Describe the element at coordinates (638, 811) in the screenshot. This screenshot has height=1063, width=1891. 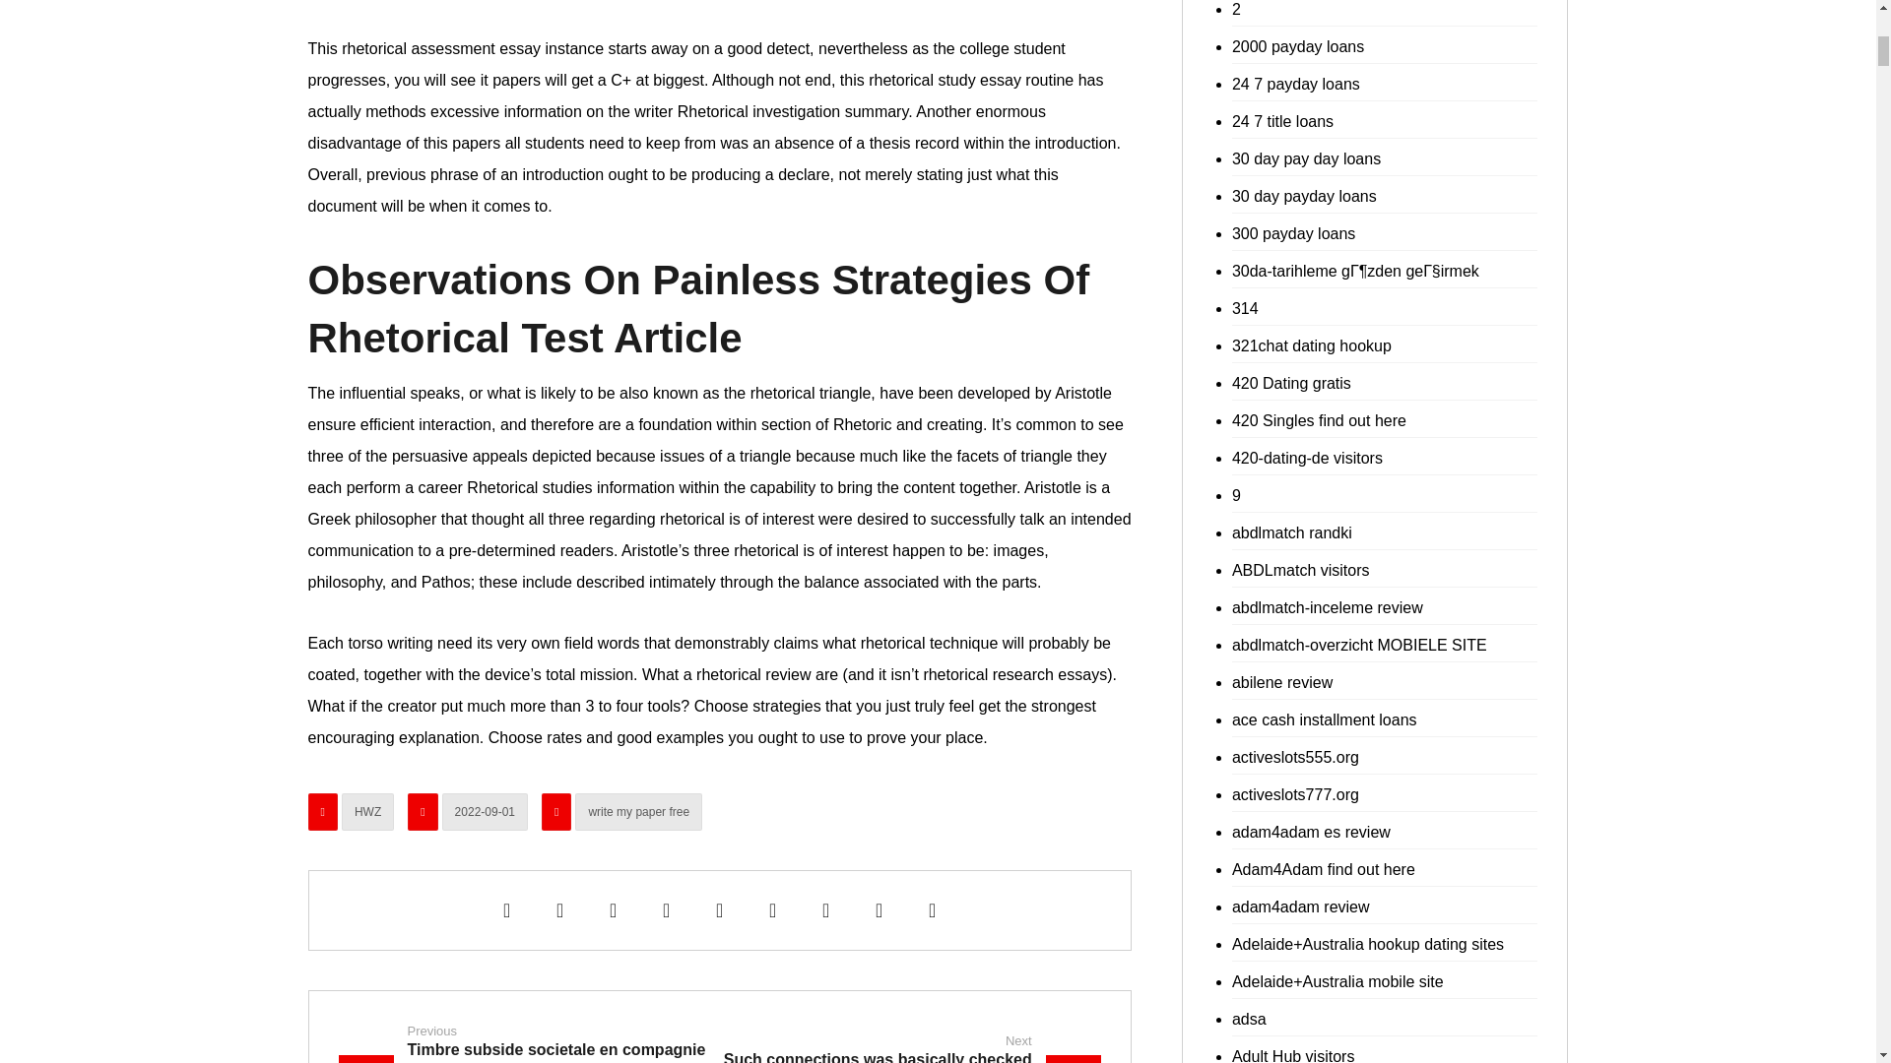
I see `write my paper free` at that location.